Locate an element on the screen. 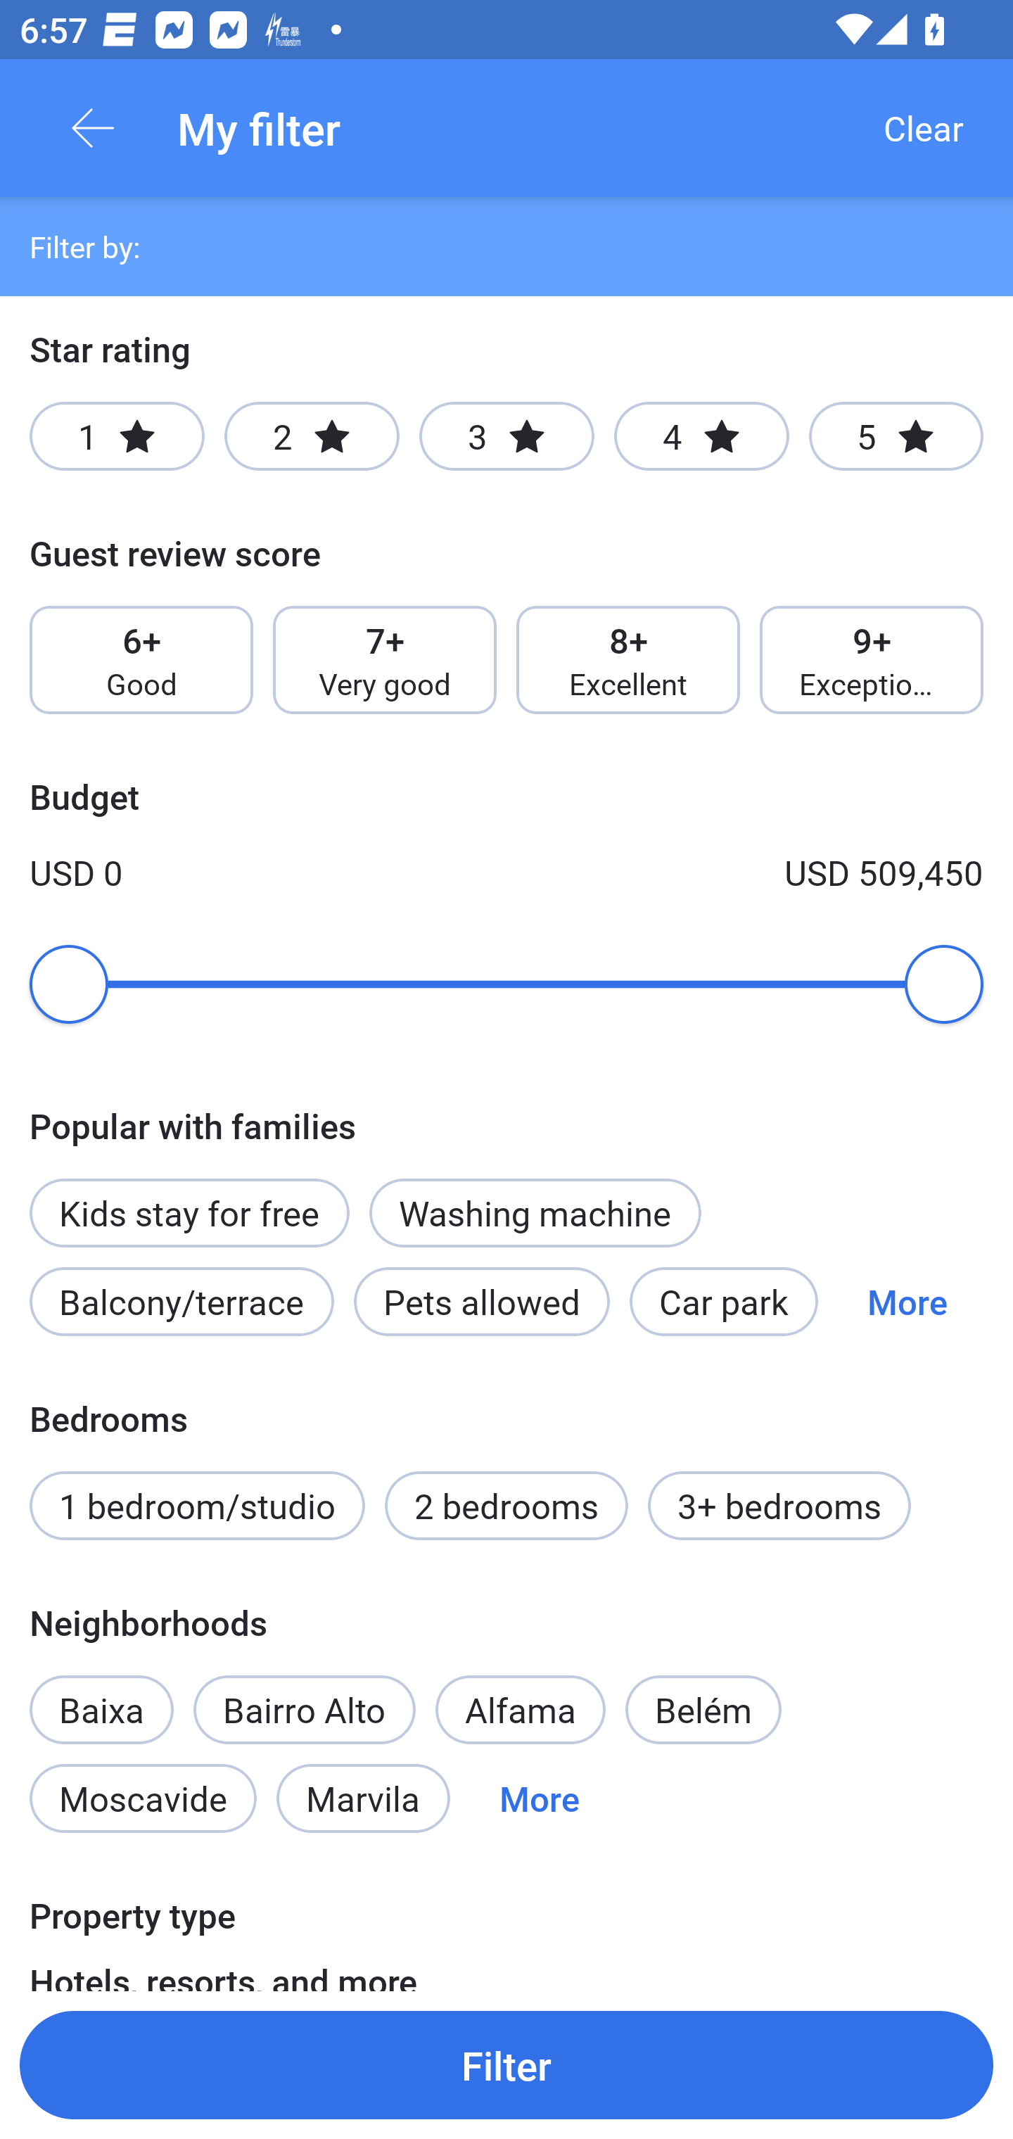 This screenshot has height=2139, width=1013. Filter is located at coordinates (507, 2064).